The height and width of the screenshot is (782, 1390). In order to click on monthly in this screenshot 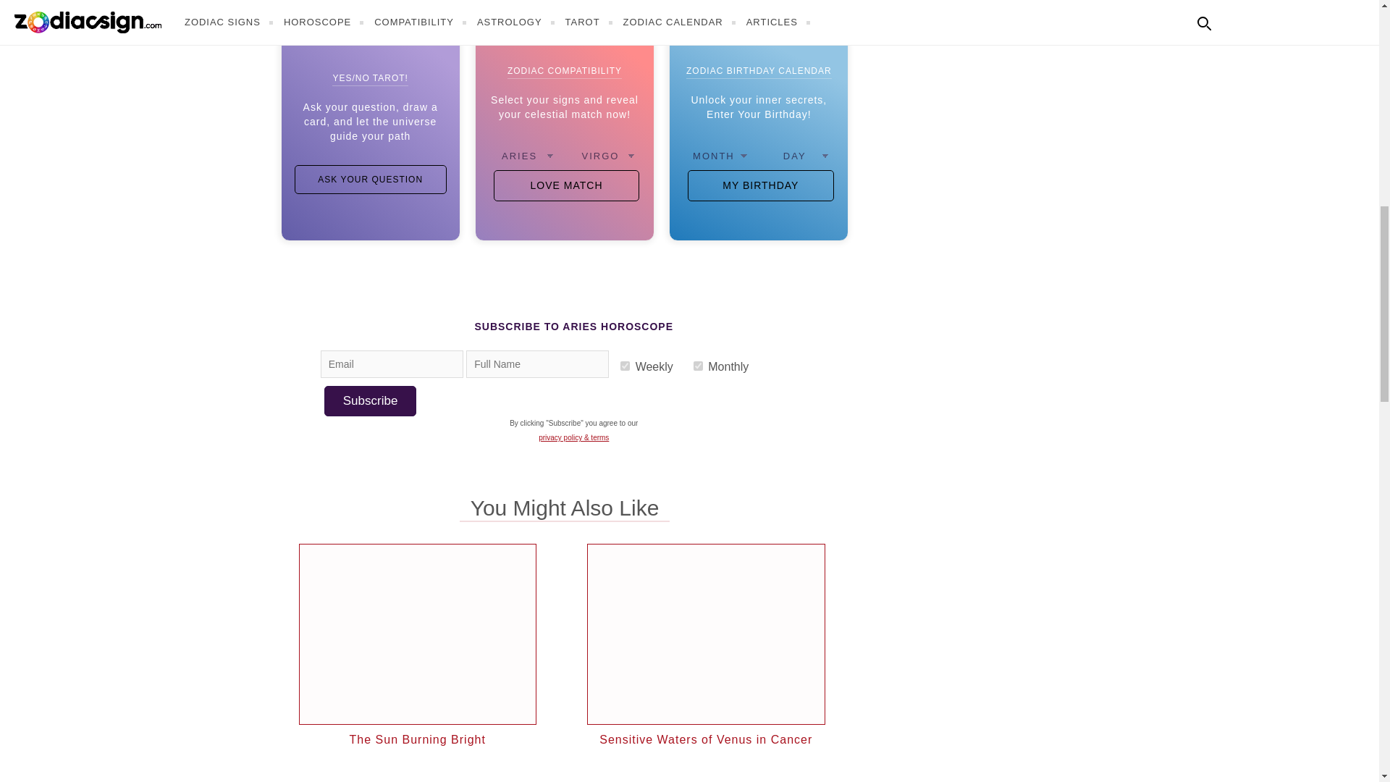, I will do `click(698, 365)`.